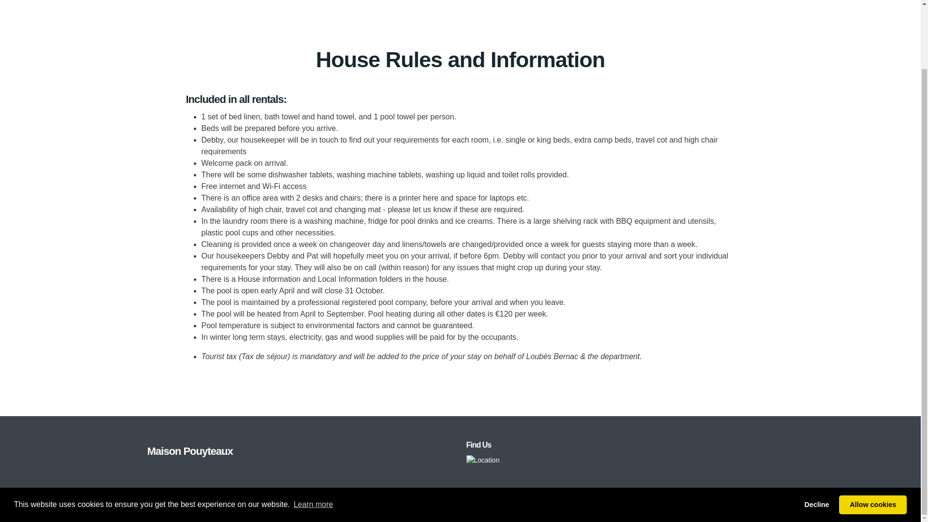 The height and width of the screenshot is (522, 928). I want to click on Learn more, so click(313, 432).